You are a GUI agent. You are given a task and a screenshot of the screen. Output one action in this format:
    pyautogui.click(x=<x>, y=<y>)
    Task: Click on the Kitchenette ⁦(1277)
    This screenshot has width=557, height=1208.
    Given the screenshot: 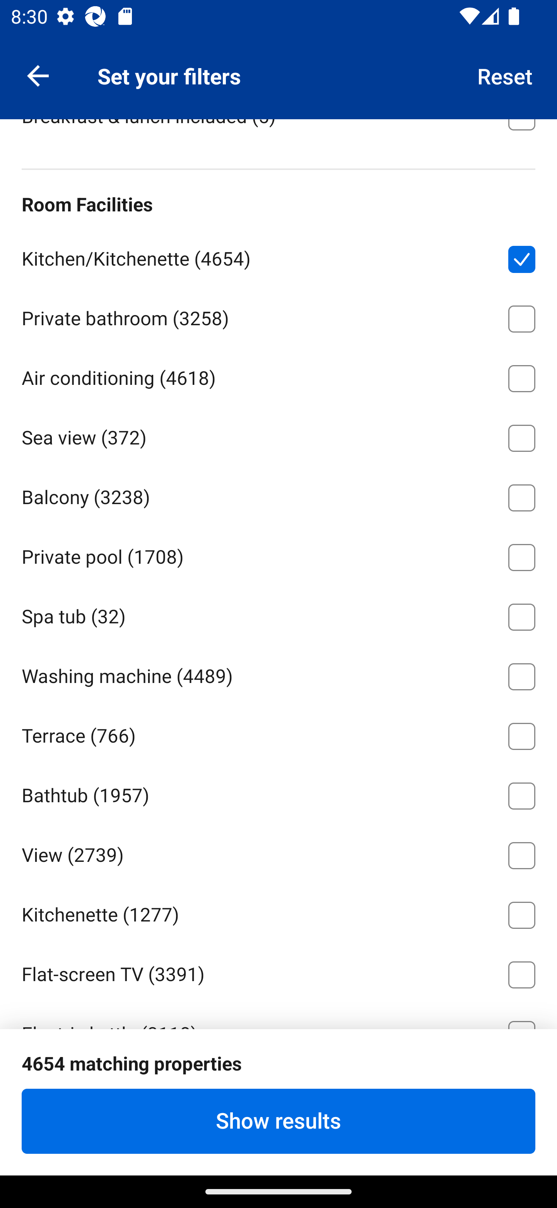 What is the action you would take?
    pyautogui.click(x=278, y=912)
    